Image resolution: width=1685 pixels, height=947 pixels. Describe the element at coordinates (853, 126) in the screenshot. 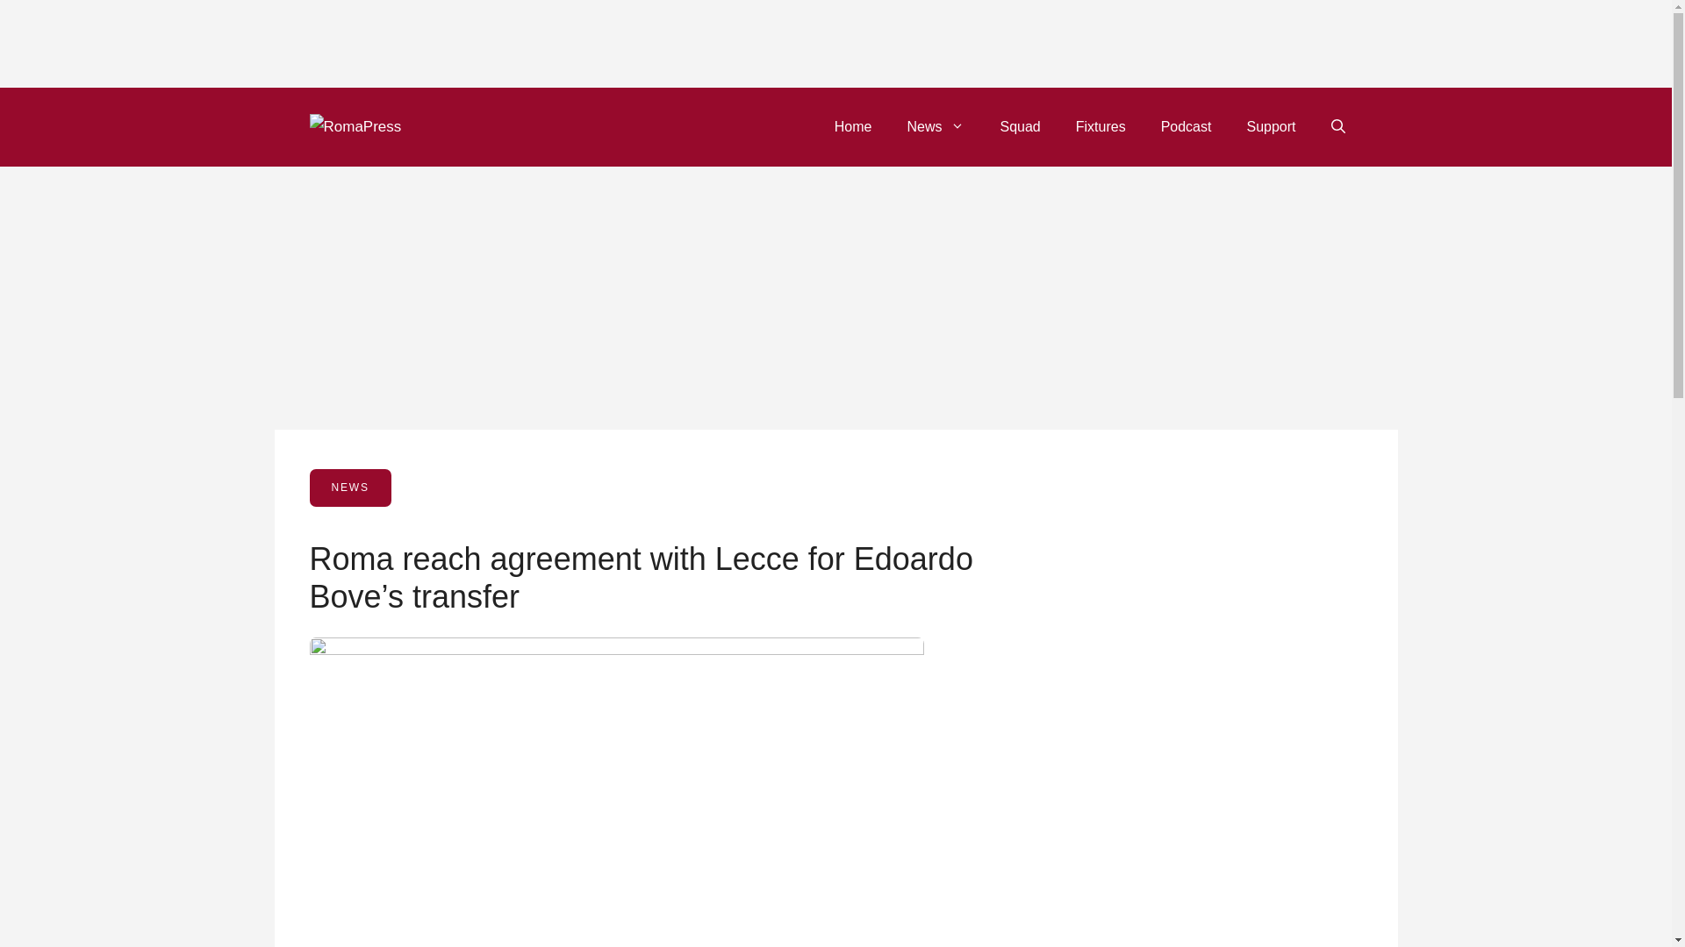

I see `Home` at that location.